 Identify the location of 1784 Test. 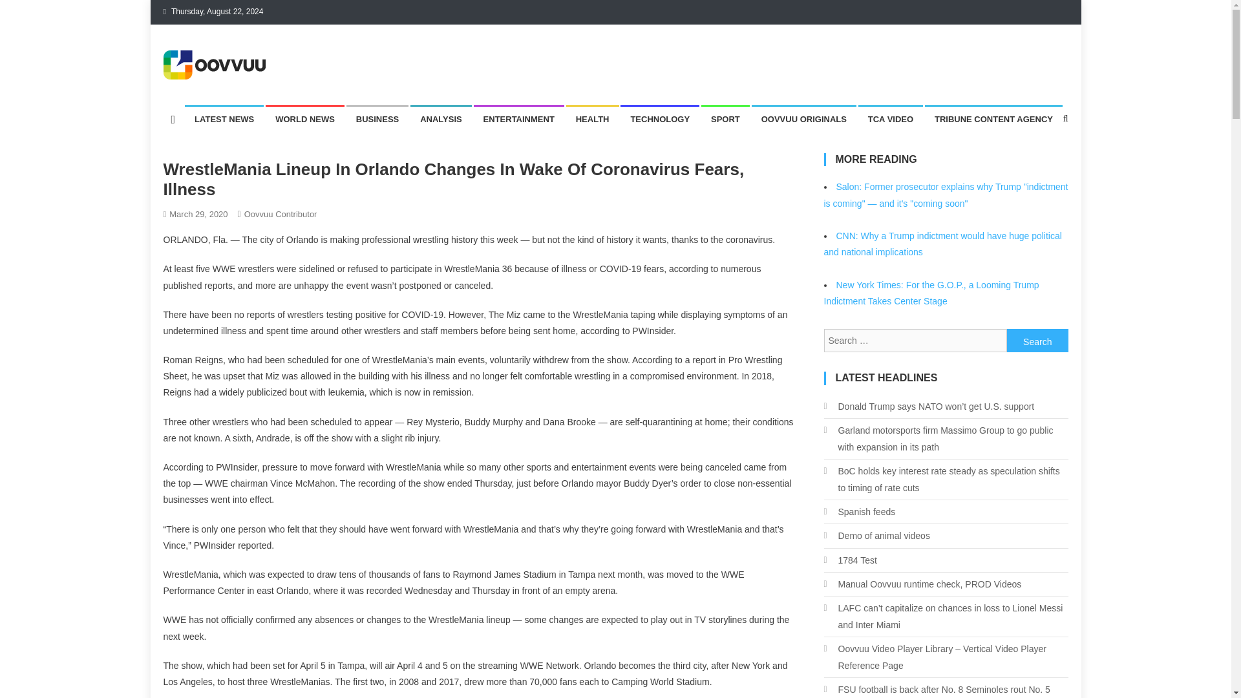
(849, 560).